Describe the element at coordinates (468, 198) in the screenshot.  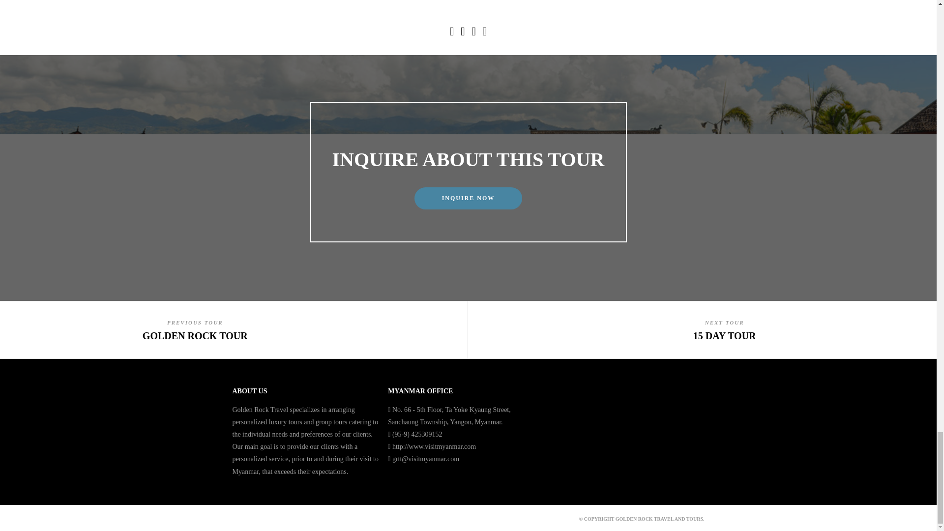
I see `INQUIRE NOW` at that location.